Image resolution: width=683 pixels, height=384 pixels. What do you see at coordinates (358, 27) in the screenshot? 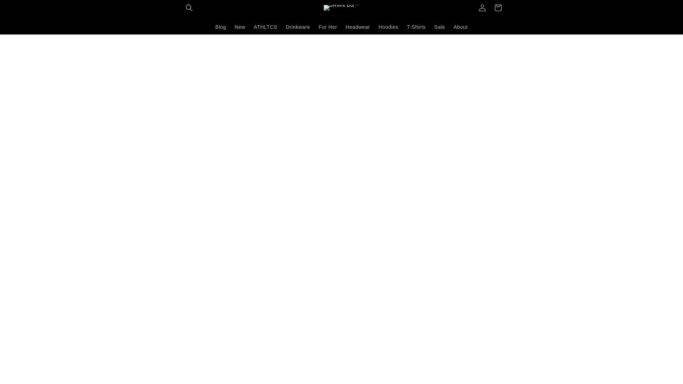
I see `Headwear` at bounding box center [358, 27].